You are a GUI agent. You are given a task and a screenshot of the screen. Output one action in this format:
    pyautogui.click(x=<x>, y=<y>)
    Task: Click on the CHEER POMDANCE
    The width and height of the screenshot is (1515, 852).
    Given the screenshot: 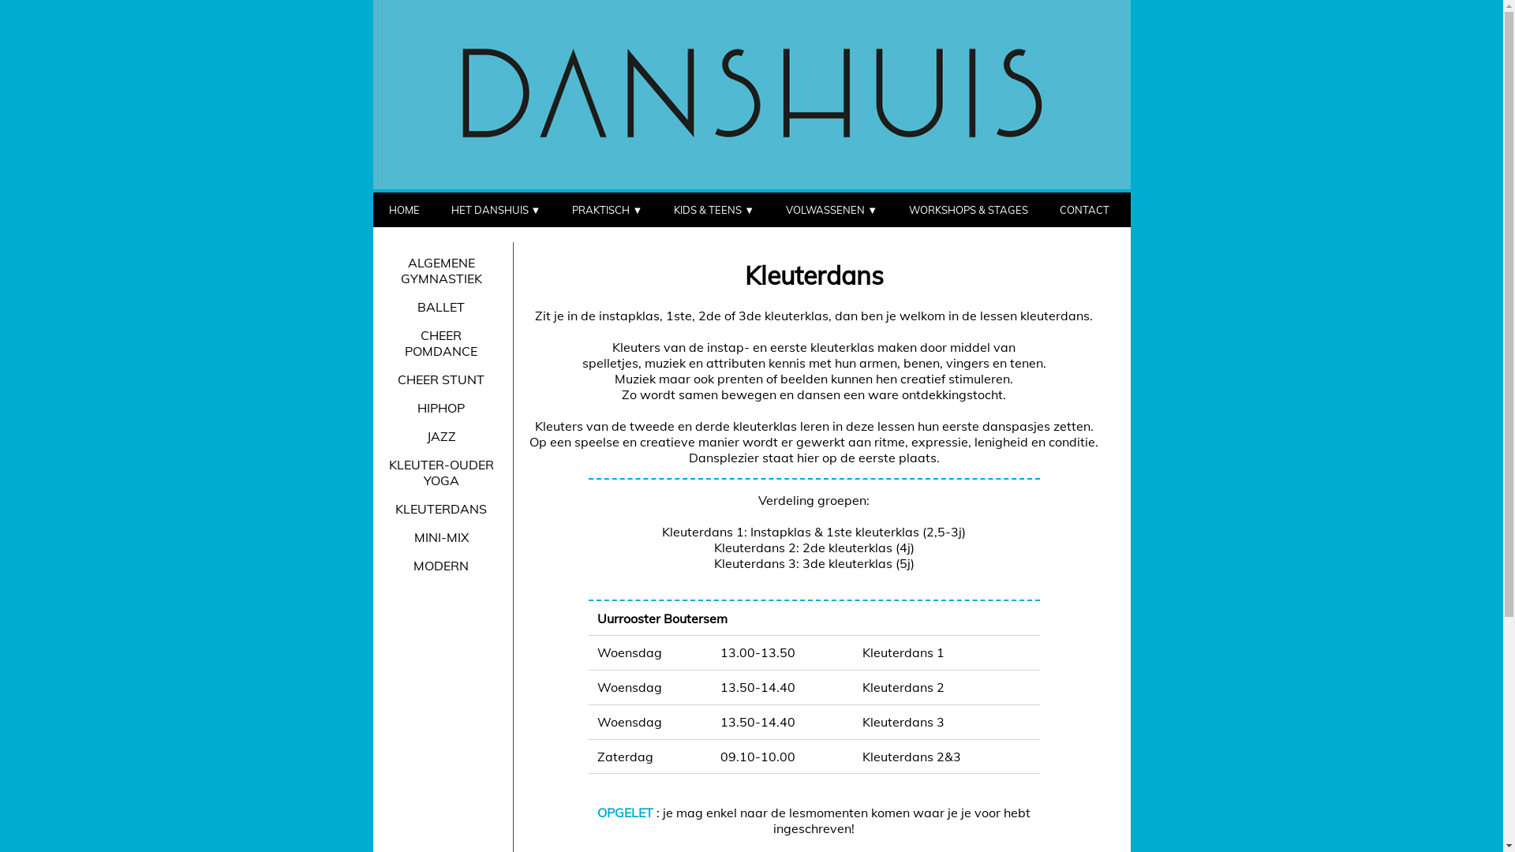 What is the action you would take?
    pyautogui.click(x=441, y=343)
    